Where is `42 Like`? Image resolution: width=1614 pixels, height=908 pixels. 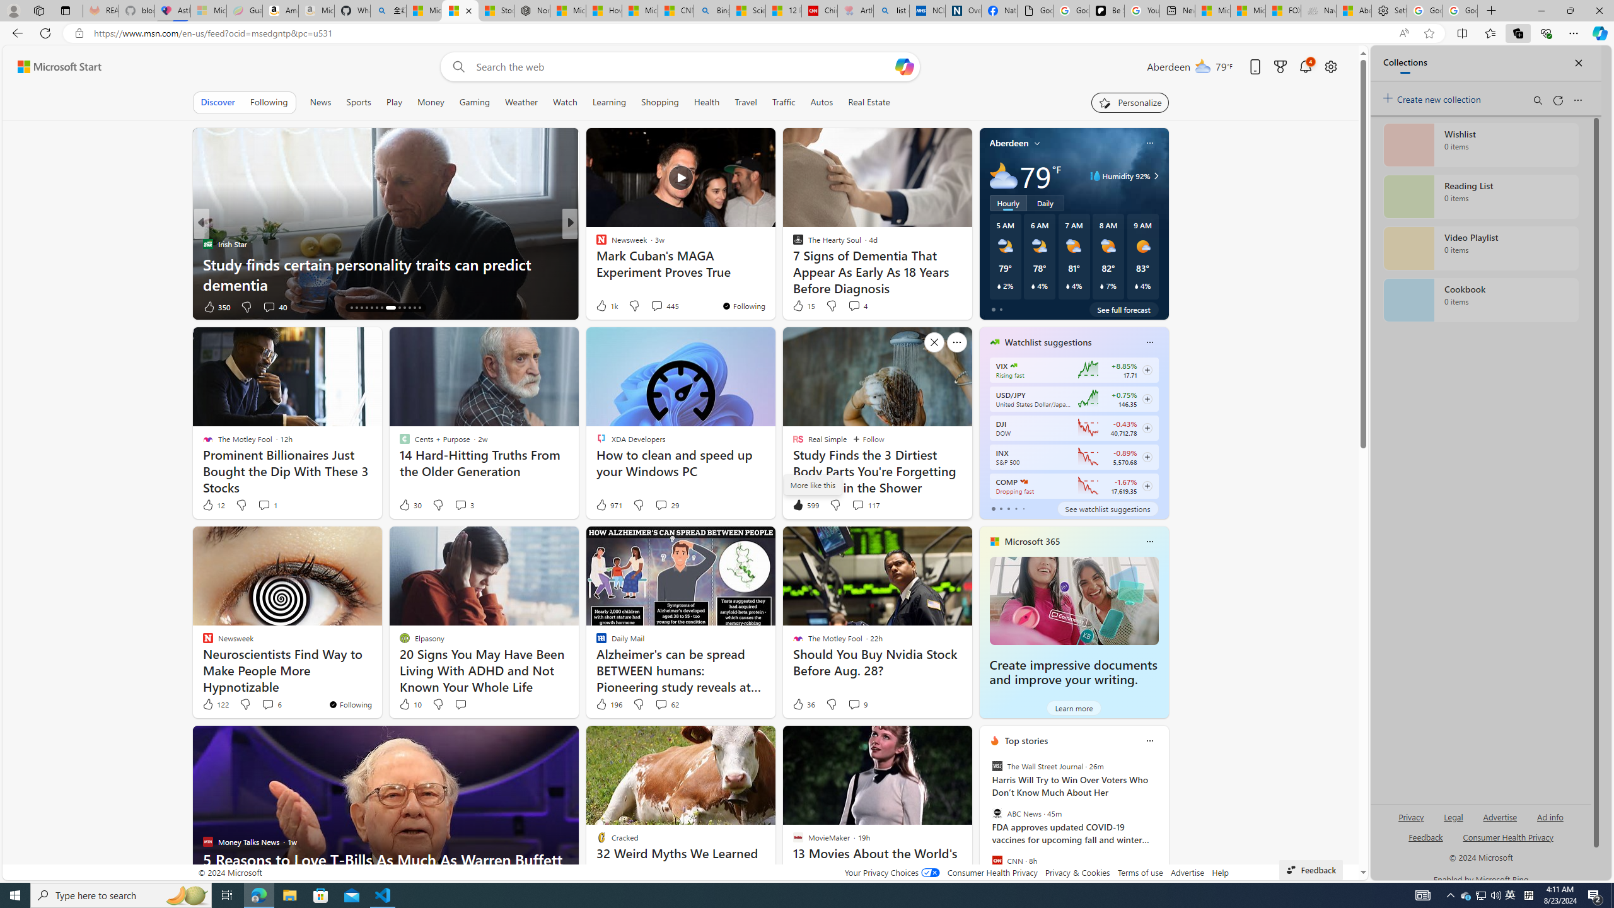 42 Like is located at coordinates (603, 306).